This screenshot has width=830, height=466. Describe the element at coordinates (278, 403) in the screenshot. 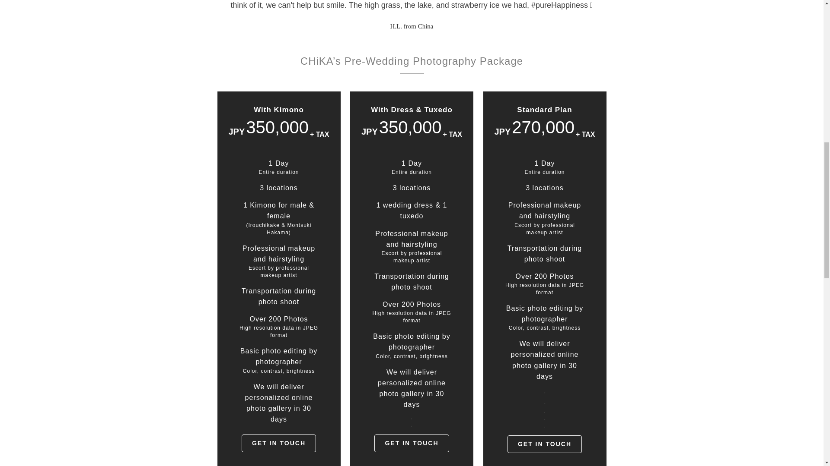

I see `We will deliver personalized online photo gallery in 30 days` at that location.